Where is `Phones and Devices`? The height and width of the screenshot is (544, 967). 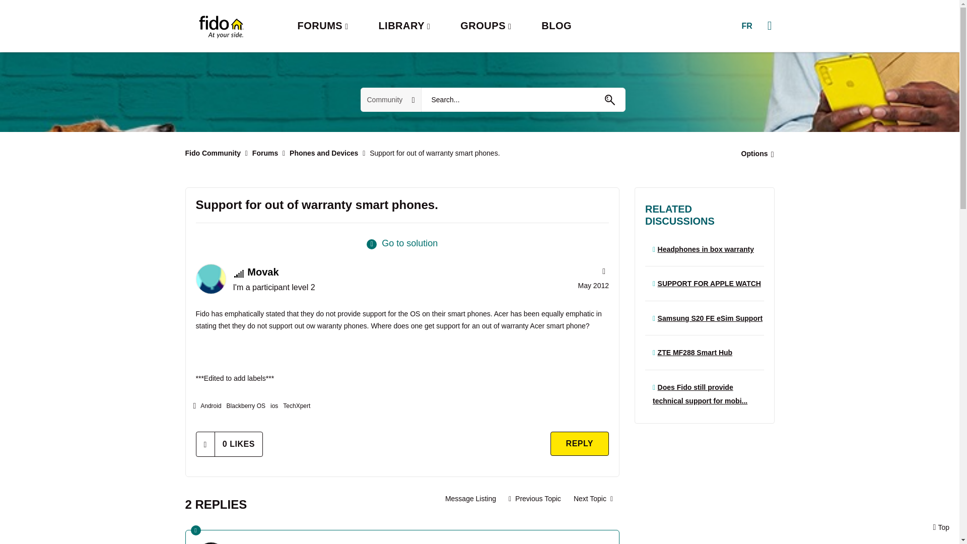
Phones and Devices is located at coordinates (323, 153).